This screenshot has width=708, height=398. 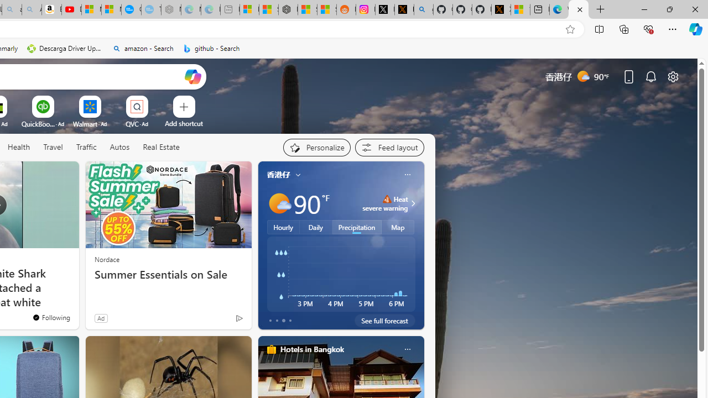 I want to click on X Privacy Policy, so click(x=501, y=10).